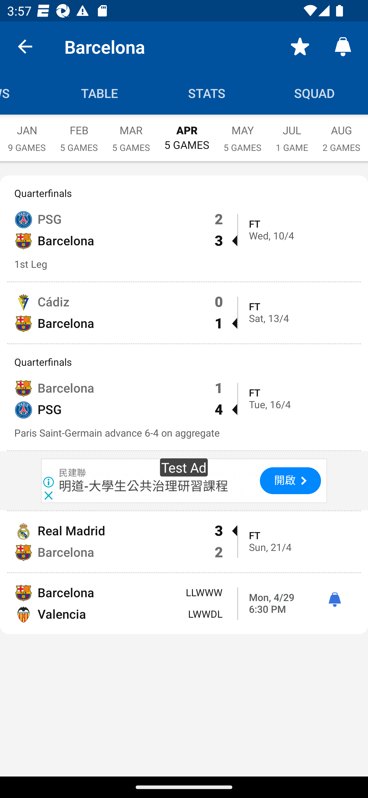 The width and height of the screenshot is (368, 798). What do you see at coordinates (207, 93) in the screenshot?
I see `Stats STATS` at bounding box center [207, 93].